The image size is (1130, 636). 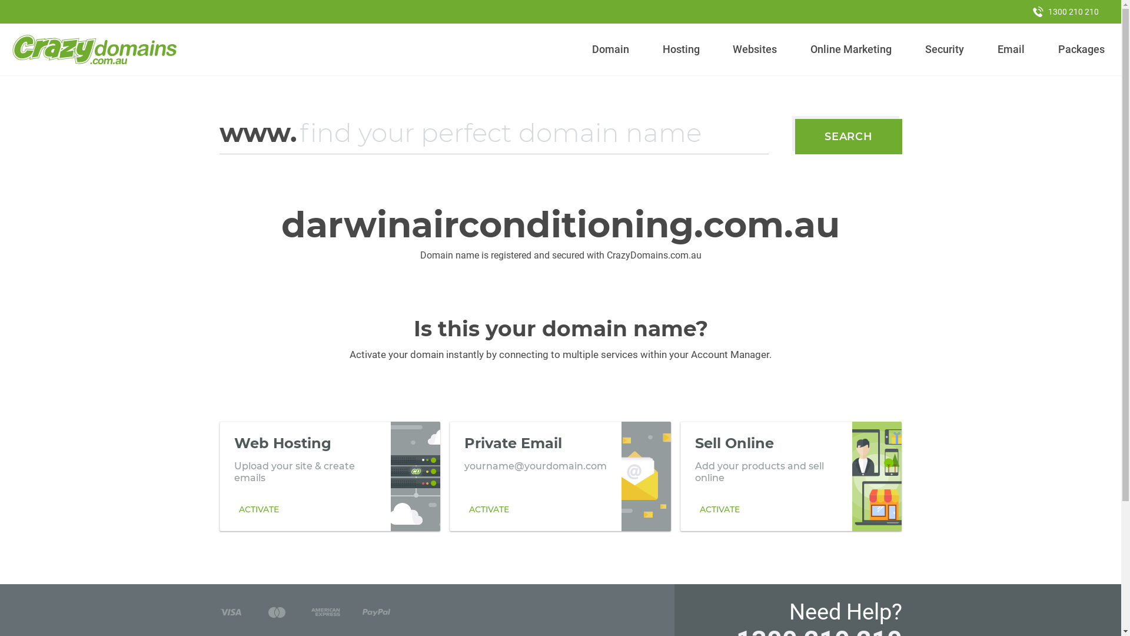 I want to click on Web Hosting
Upload your site & create emails
ACTIVATE, so click(x=330, y=476).